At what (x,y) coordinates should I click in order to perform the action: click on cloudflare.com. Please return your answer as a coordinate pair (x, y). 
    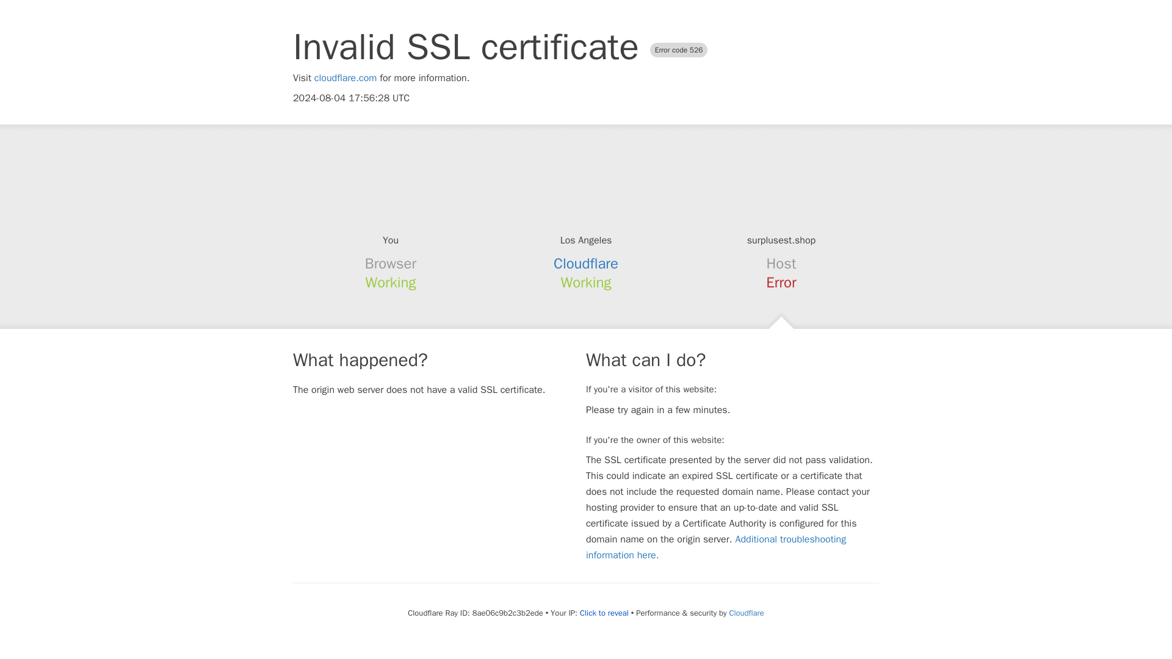
    Looking at the image, I should click on (345, 78).